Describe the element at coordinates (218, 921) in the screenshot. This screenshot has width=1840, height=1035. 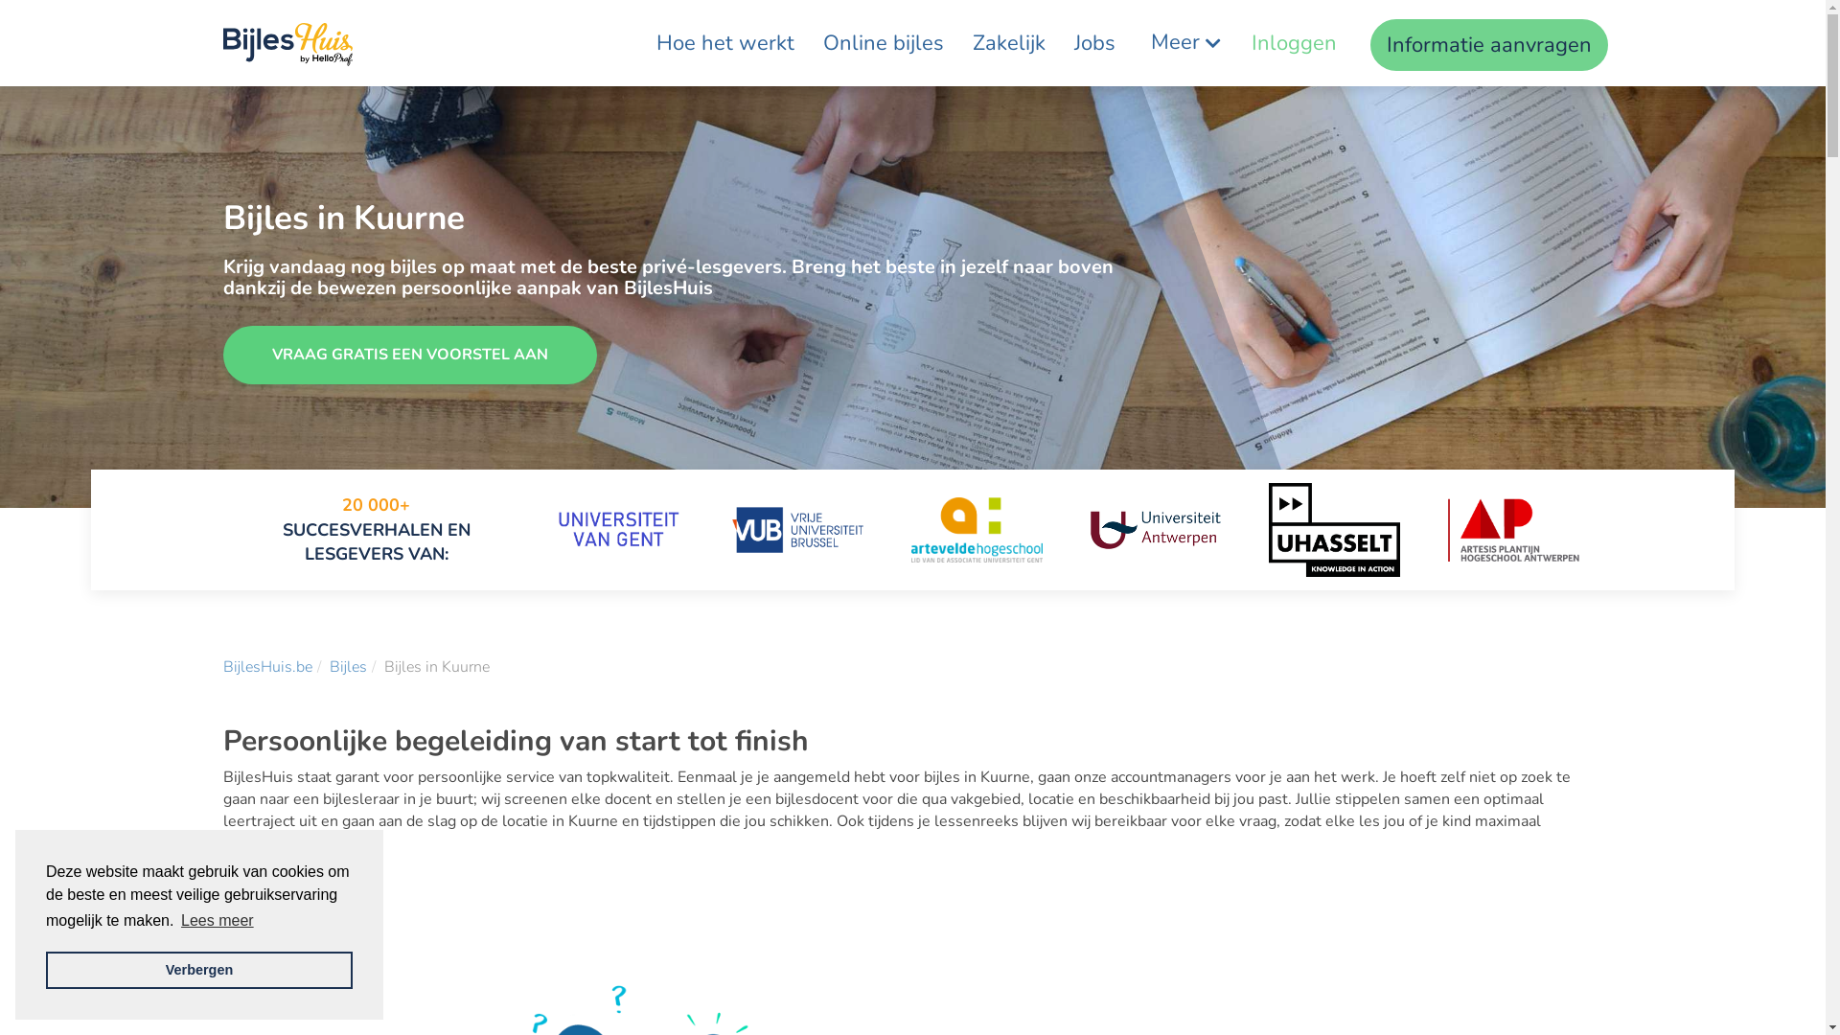
I see `Lees meer` at that location.